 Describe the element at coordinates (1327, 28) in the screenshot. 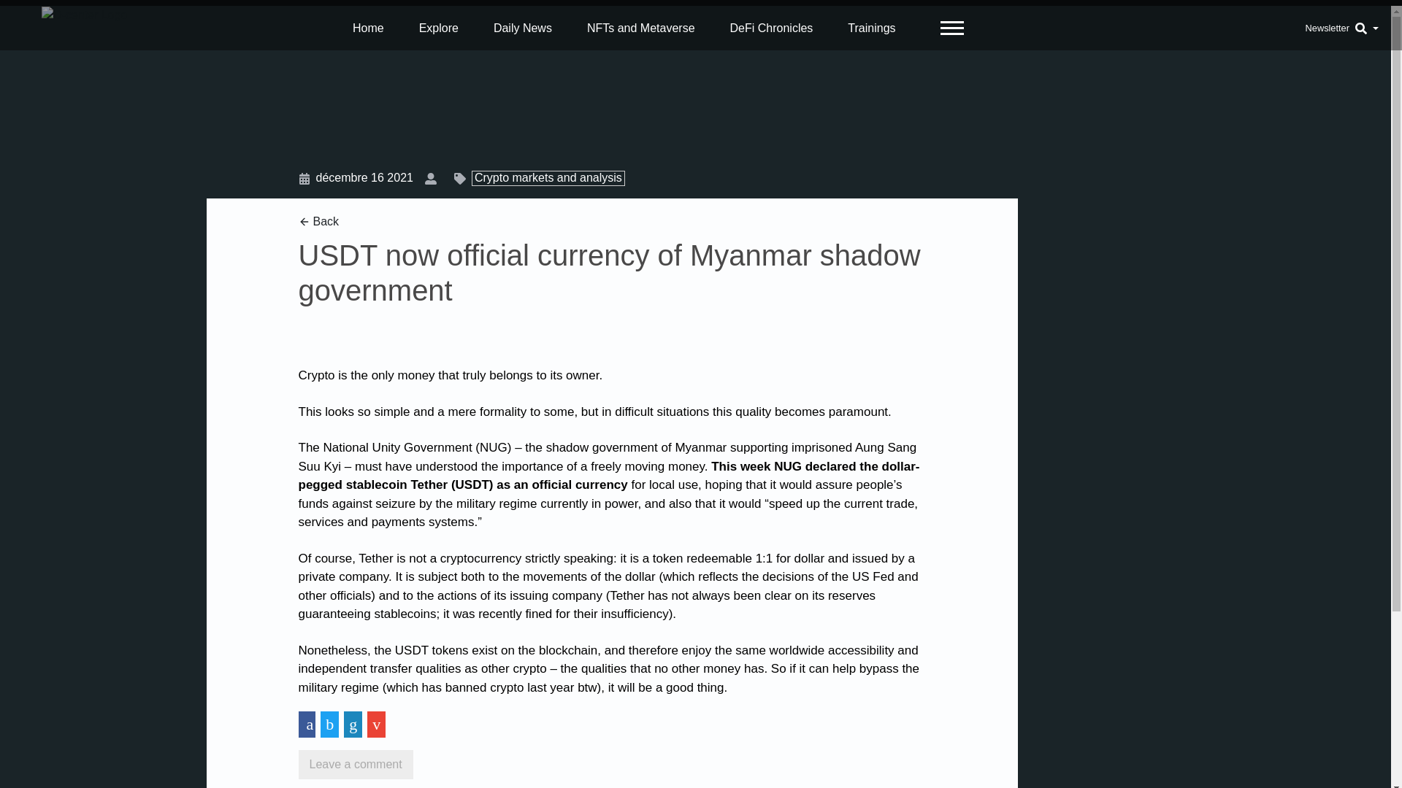

I see `Newsletter` at that location.